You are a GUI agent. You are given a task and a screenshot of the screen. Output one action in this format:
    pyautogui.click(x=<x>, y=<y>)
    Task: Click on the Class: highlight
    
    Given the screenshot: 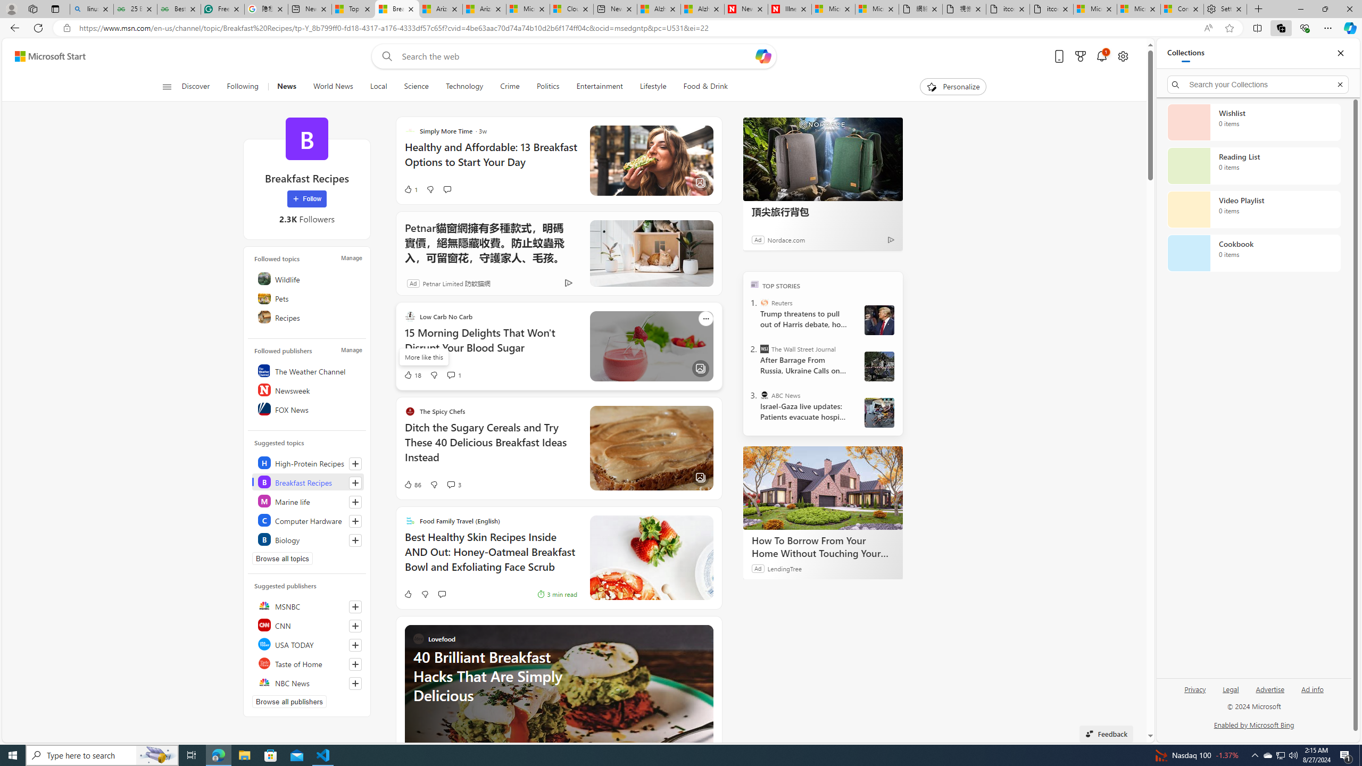 What is the action you would take?
    pyautogui.click(x=308, y=539)
    